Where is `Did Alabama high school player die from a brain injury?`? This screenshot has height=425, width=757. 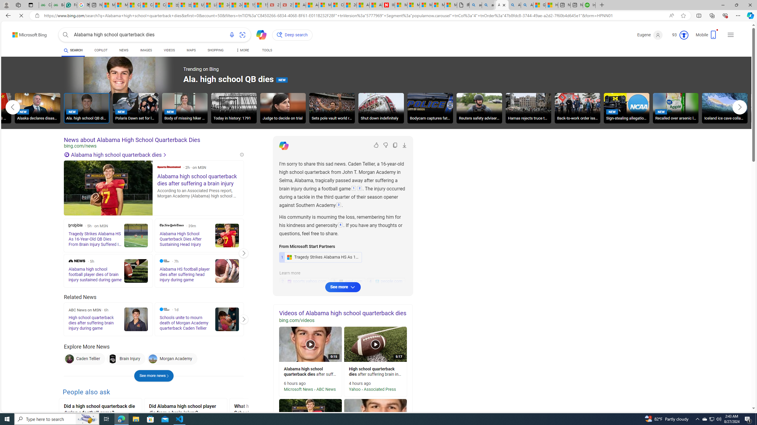 Did Alabama high school player die from a brain injury? is located at coordinates (186, 410).